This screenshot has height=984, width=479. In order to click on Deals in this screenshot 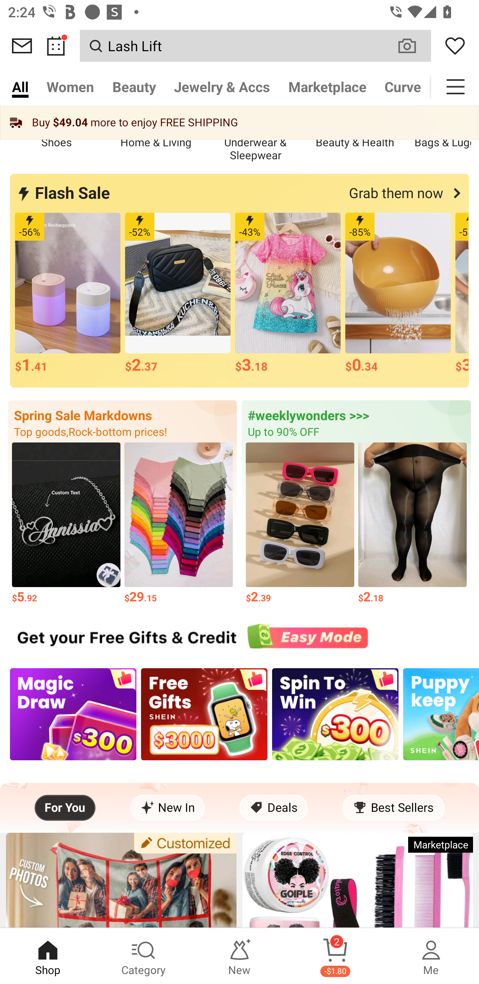, I will do `click(273, 808)`.